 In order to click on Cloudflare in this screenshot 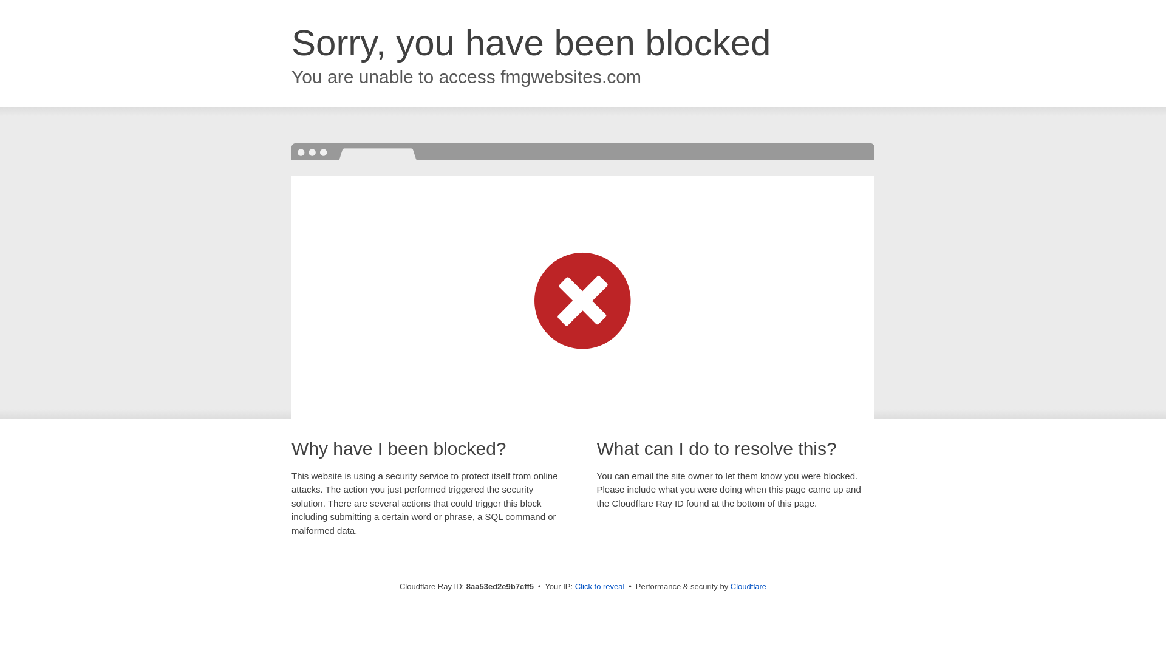, I will do `click(748, 586)`.